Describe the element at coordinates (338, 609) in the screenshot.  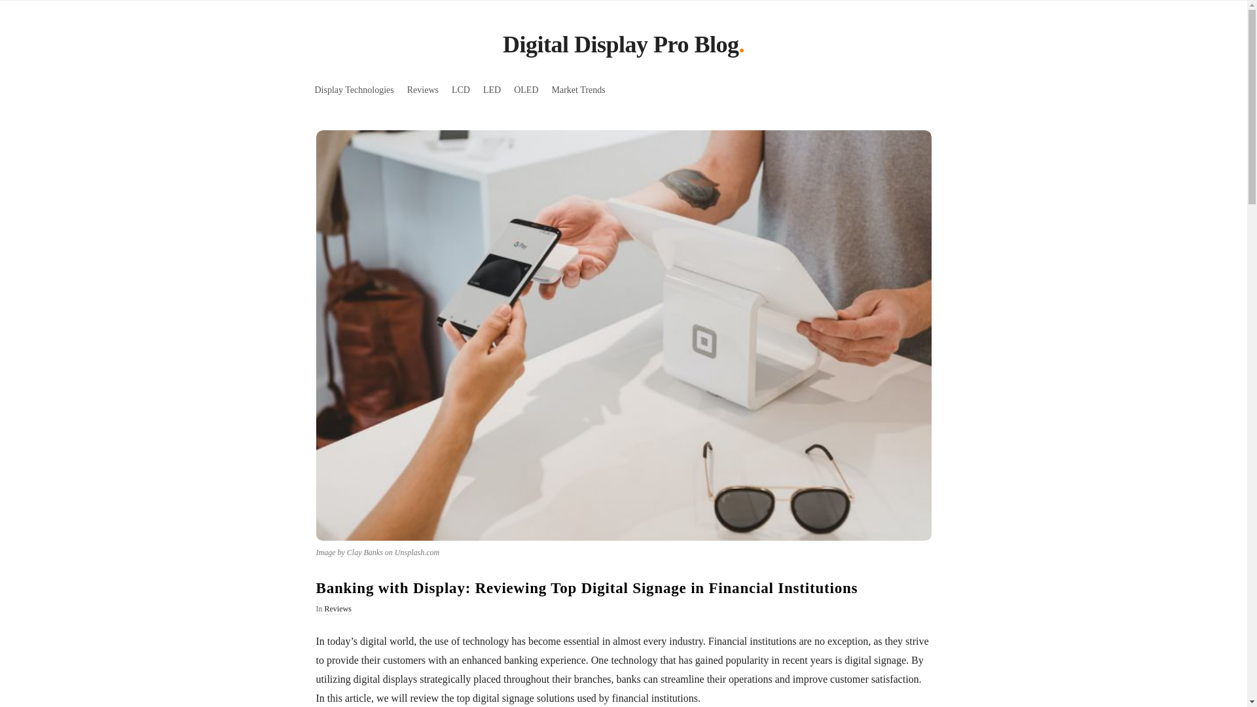
I see `Reviews` at that location.